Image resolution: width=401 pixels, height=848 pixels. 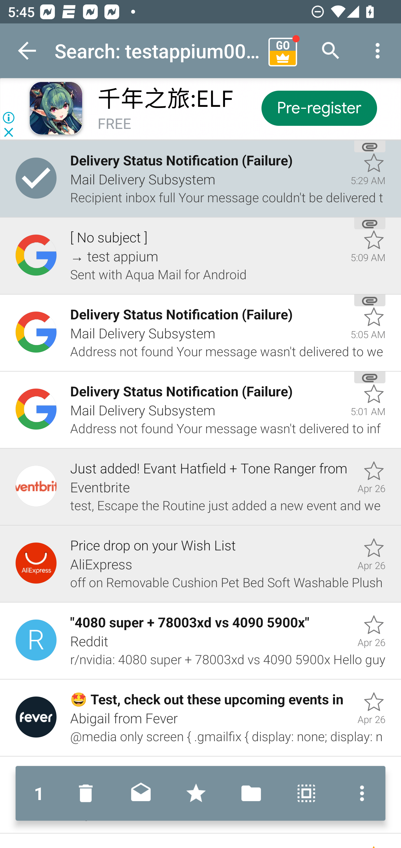 I want to click on FREE, so click(x=114, y=124).